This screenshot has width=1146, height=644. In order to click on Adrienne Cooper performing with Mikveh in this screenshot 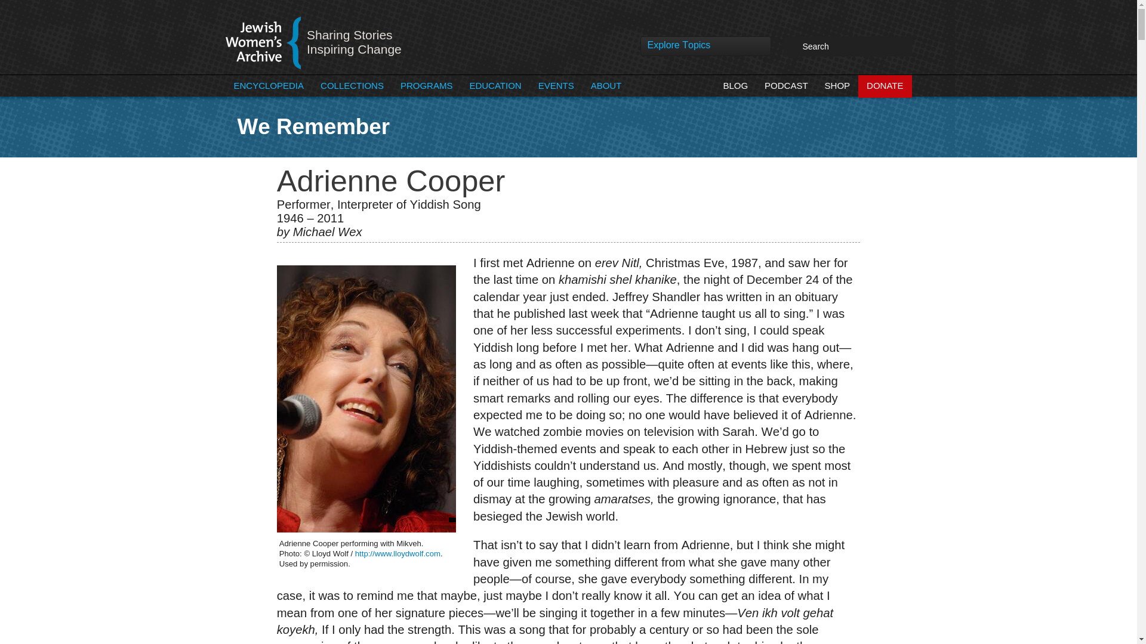, I will do `click(366, 398)`.